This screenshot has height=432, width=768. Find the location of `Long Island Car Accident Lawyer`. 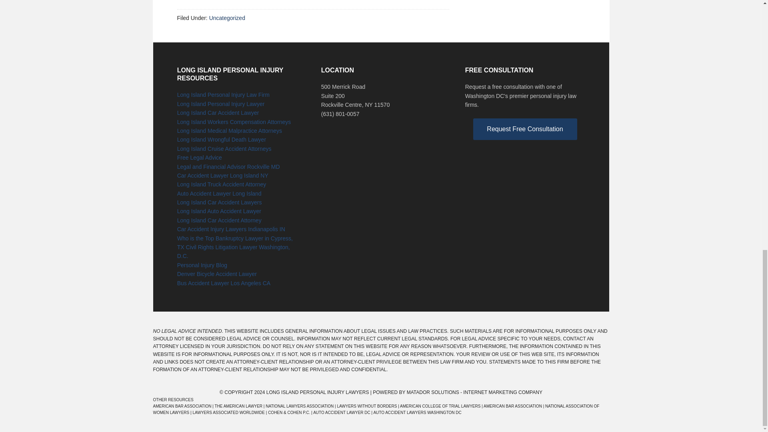

Long Island Car Accident Lawyer is located at coordinates (218, 113).